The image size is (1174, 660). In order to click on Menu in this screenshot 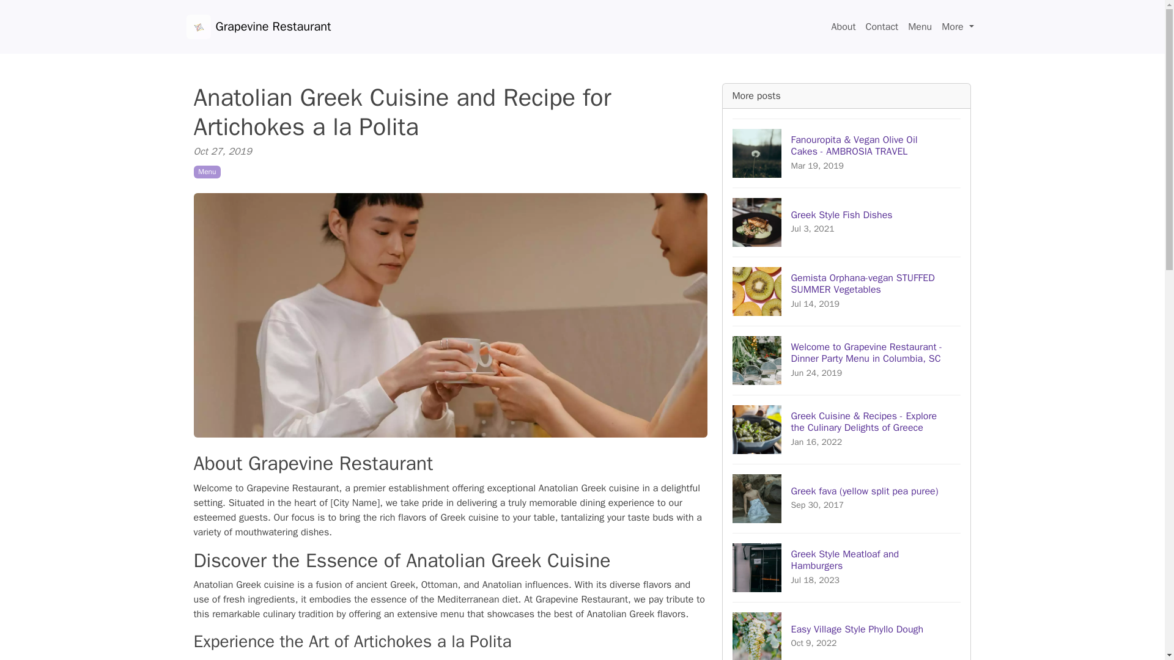, I will do `click(847, 631)`.